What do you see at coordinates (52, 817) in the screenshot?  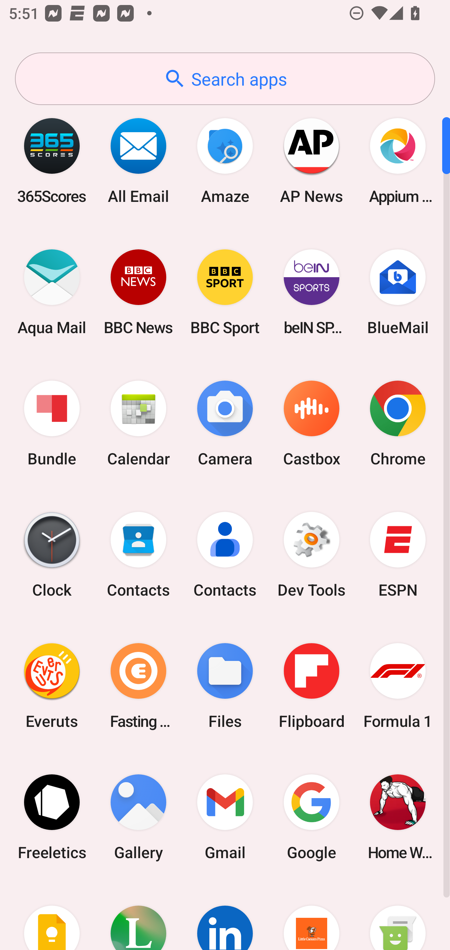 I see `Freeletics` at bounding box center [52, 817].